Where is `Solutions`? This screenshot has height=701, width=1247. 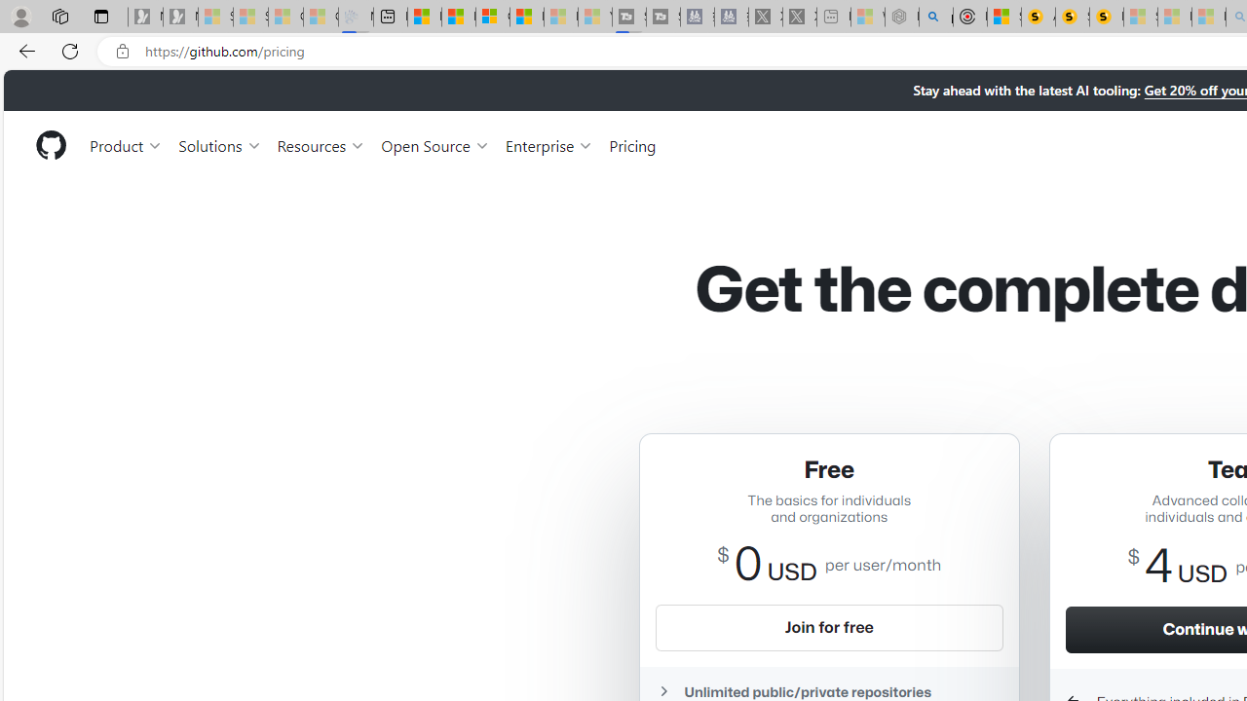 Solutions is located at coordinates (220, 144).